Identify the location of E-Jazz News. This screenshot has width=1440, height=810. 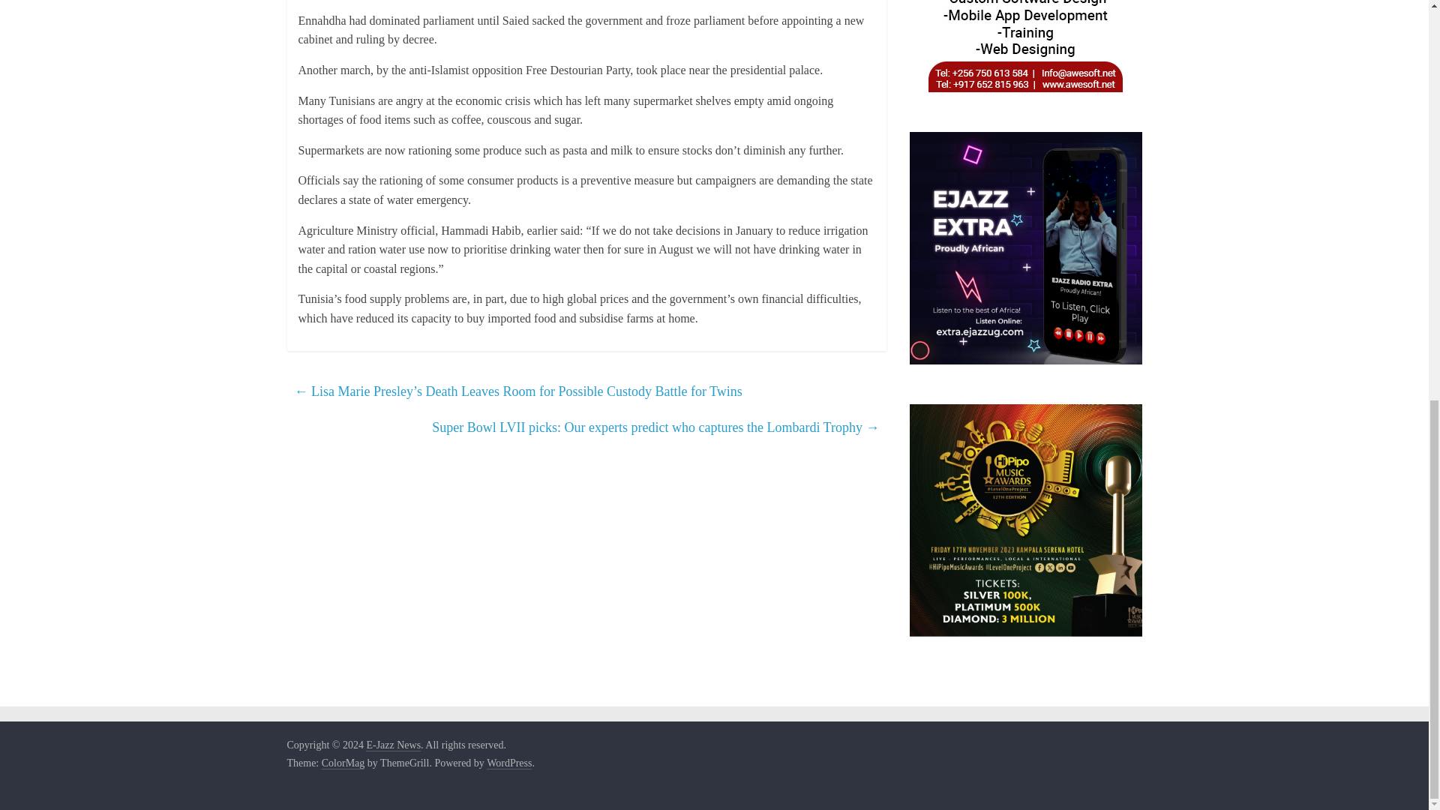
(393, 745).